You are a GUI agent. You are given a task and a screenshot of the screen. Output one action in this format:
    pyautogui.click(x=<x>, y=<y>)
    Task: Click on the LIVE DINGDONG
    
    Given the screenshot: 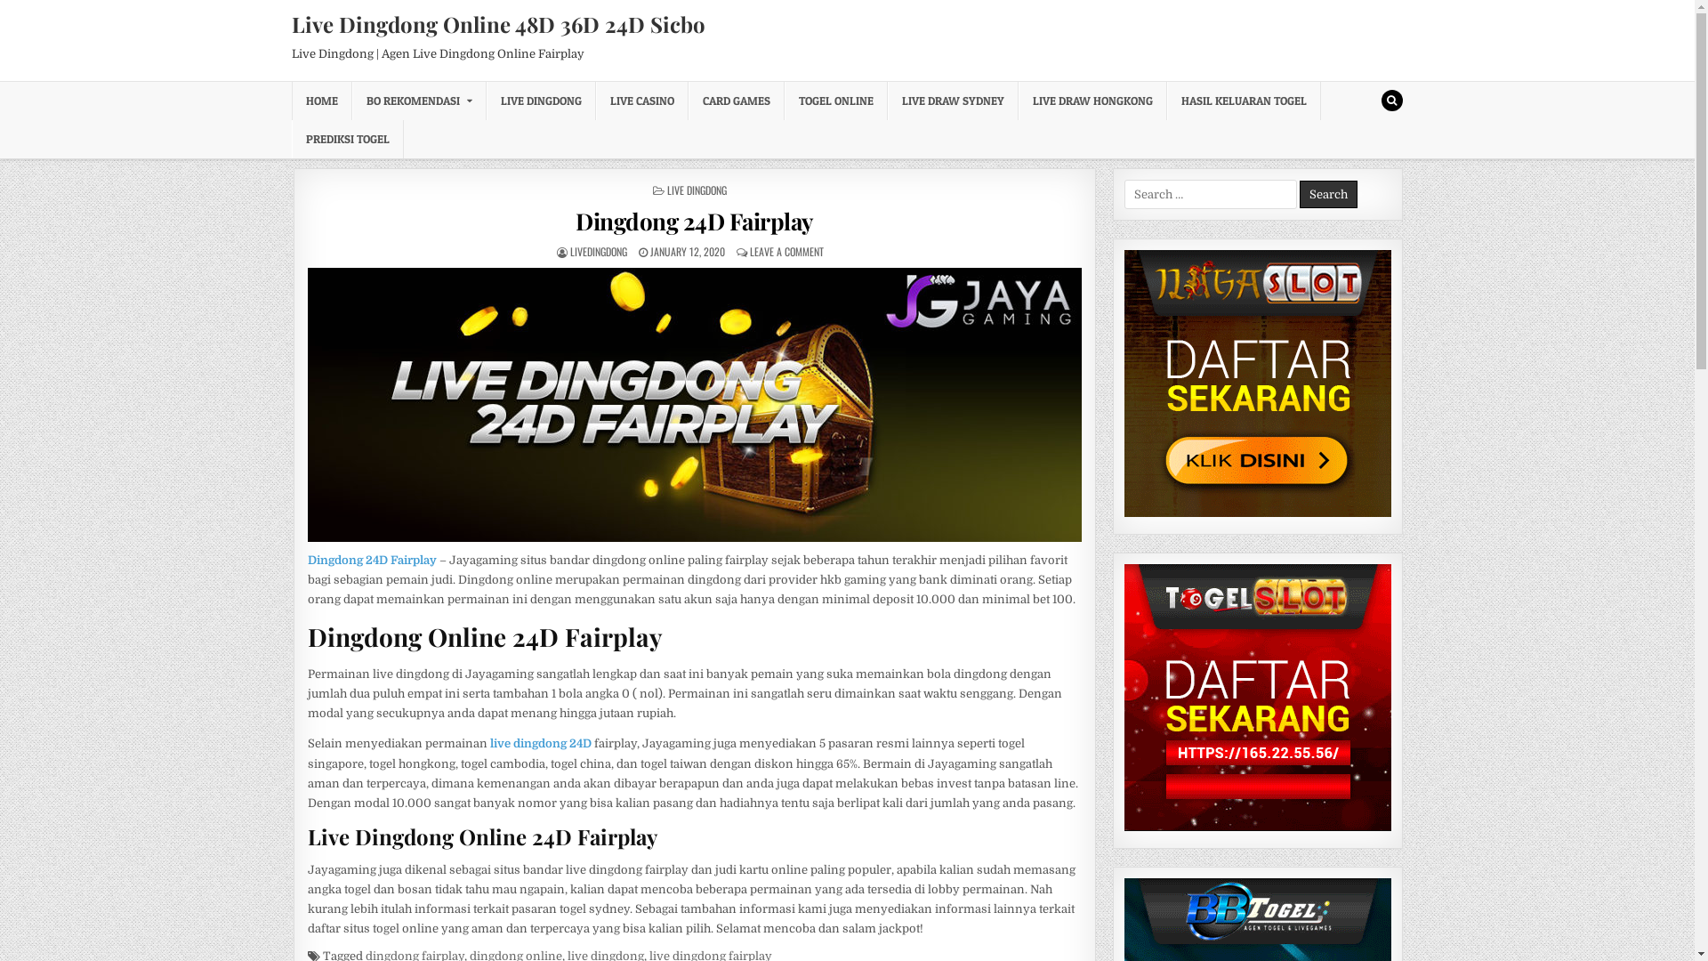 What is the action you would take?
    pyautogui.click(x=541, y=101)
    